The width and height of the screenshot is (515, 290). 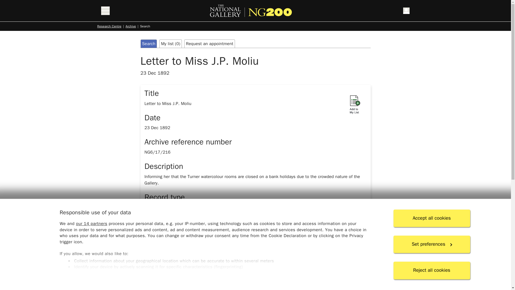 What do you see at coordinates (255, 274) in the screenshot?
I see `details section` at bounding box center [255, 274].